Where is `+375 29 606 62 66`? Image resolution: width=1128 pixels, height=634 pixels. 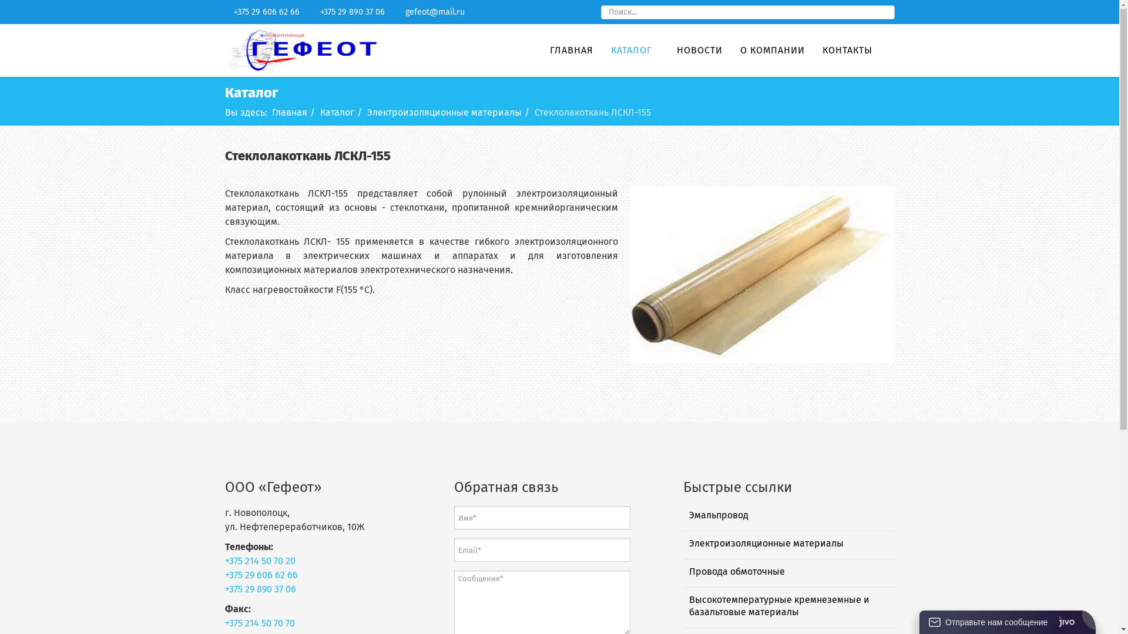 +375 29 606 62 66 is located at coordinates (261, 575).